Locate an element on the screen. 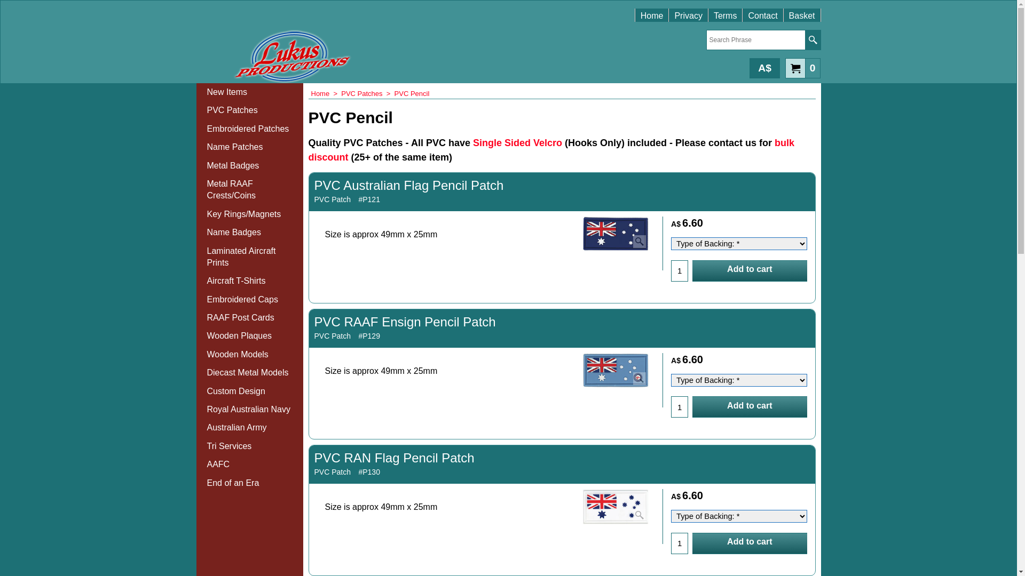 Image resolution: width=1025 pixels, height=576 pixels. PVC Patches is located at coordinates (250, 110).